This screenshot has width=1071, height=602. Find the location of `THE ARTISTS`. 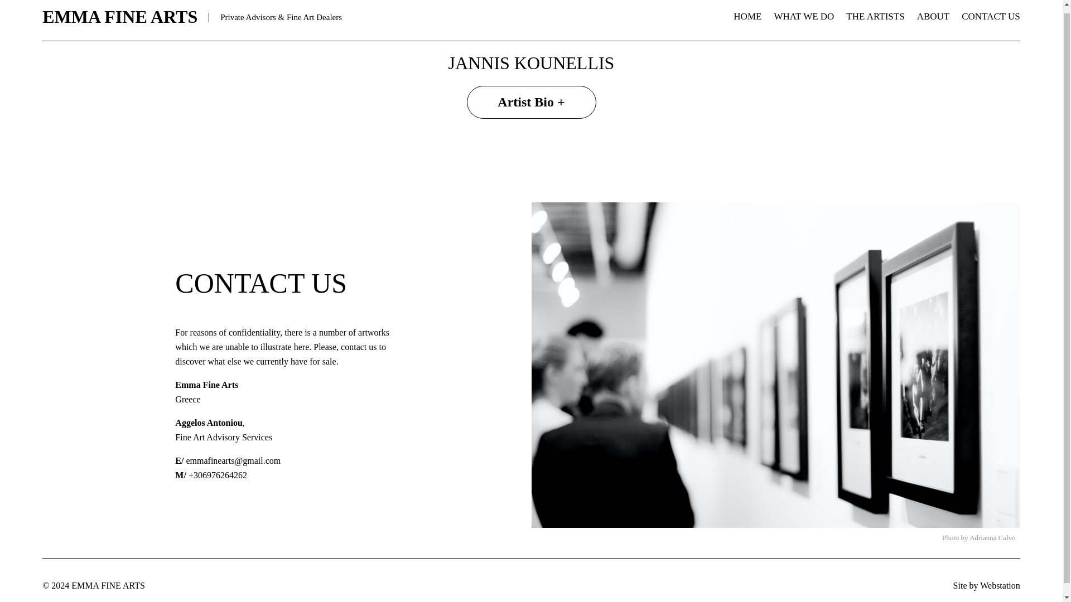

THE ARTISTS is located at coordinates (875, 16).